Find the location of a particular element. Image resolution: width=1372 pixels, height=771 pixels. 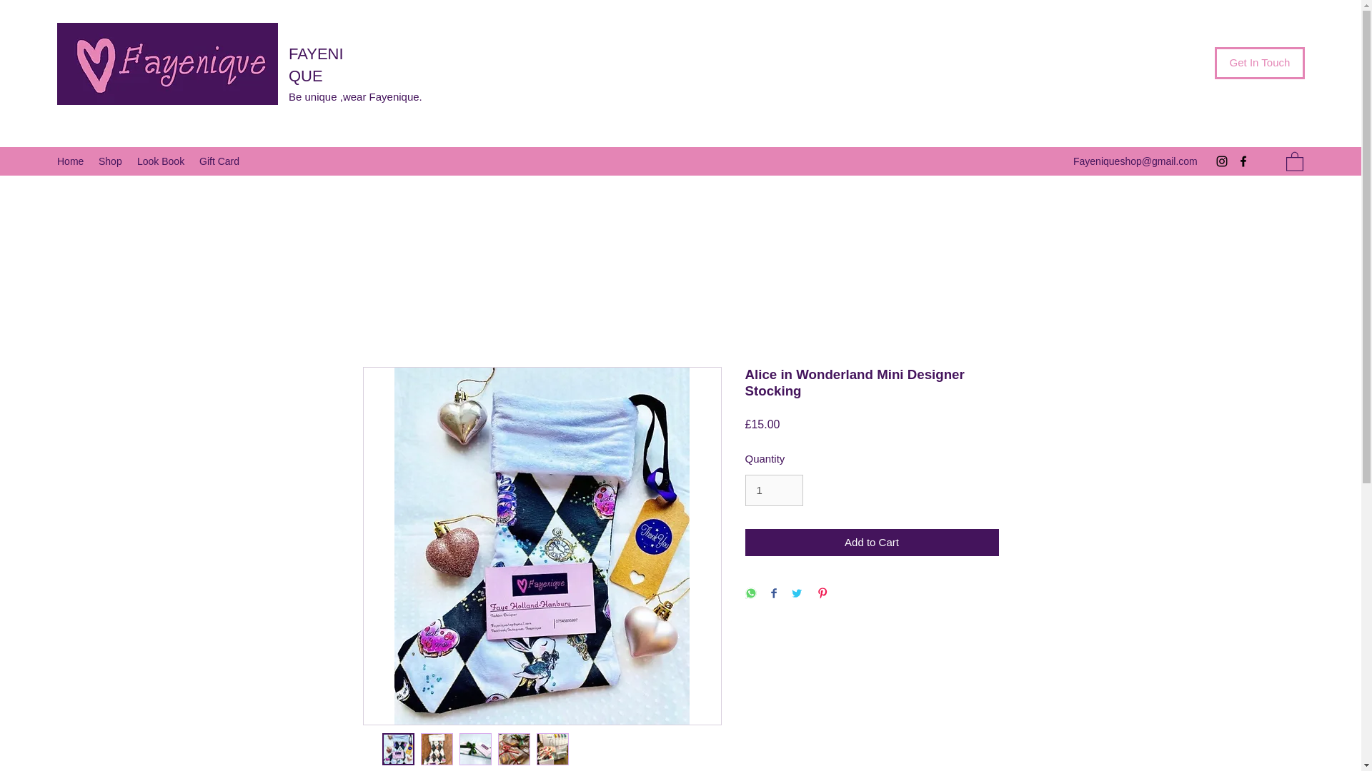

Look Book is located at coordinates (161, 161).